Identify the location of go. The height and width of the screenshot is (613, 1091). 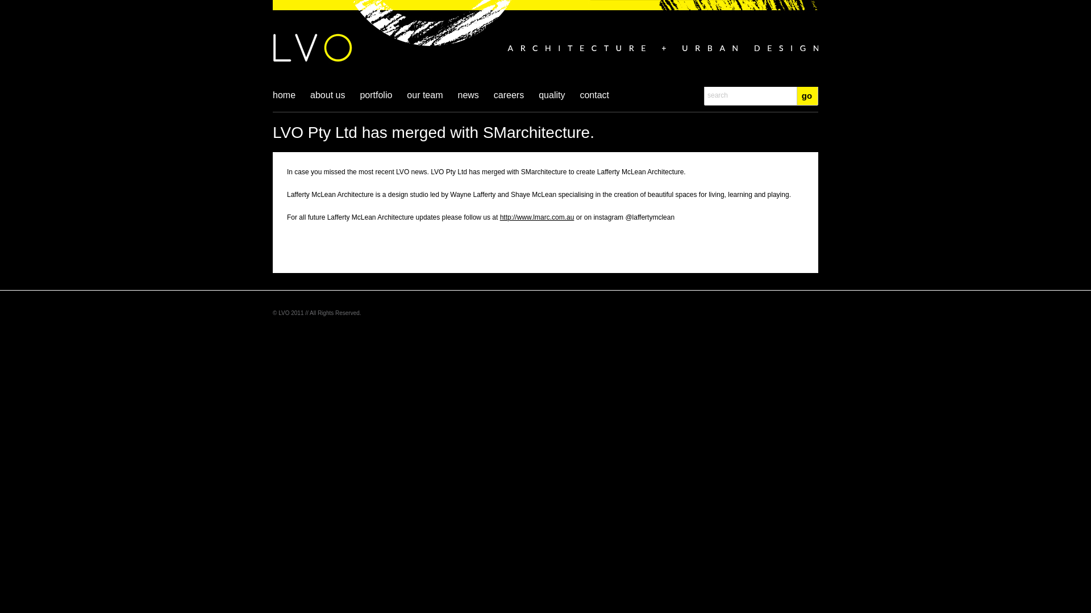
(807, 95).